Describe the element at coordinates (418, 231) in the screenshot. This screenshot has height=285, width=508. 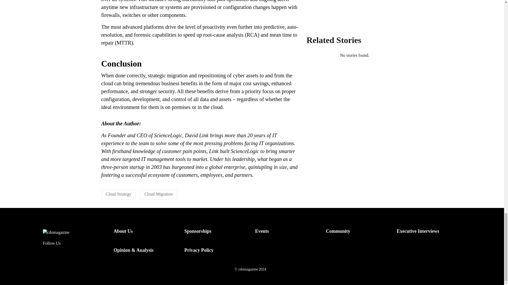
I see `Executive Interviews` at that location.